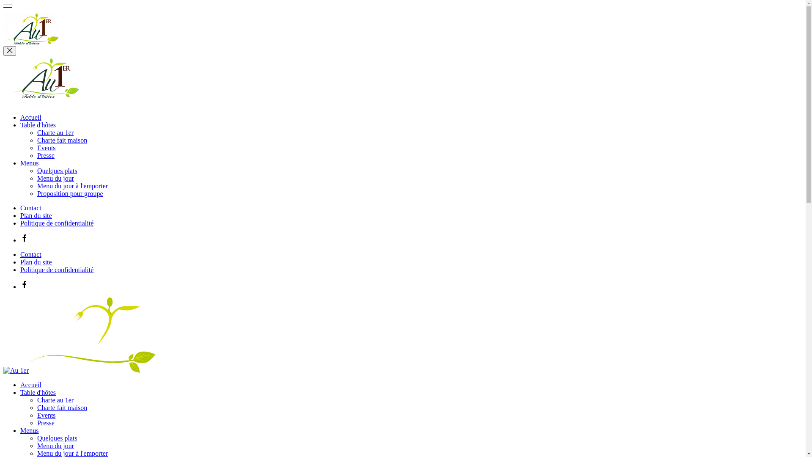 The height and width of the screenshot is (457, 812). What do you see at coordinates (30, 163) in the screenshot?
I see `Menus` at bounding box center [30, 163].